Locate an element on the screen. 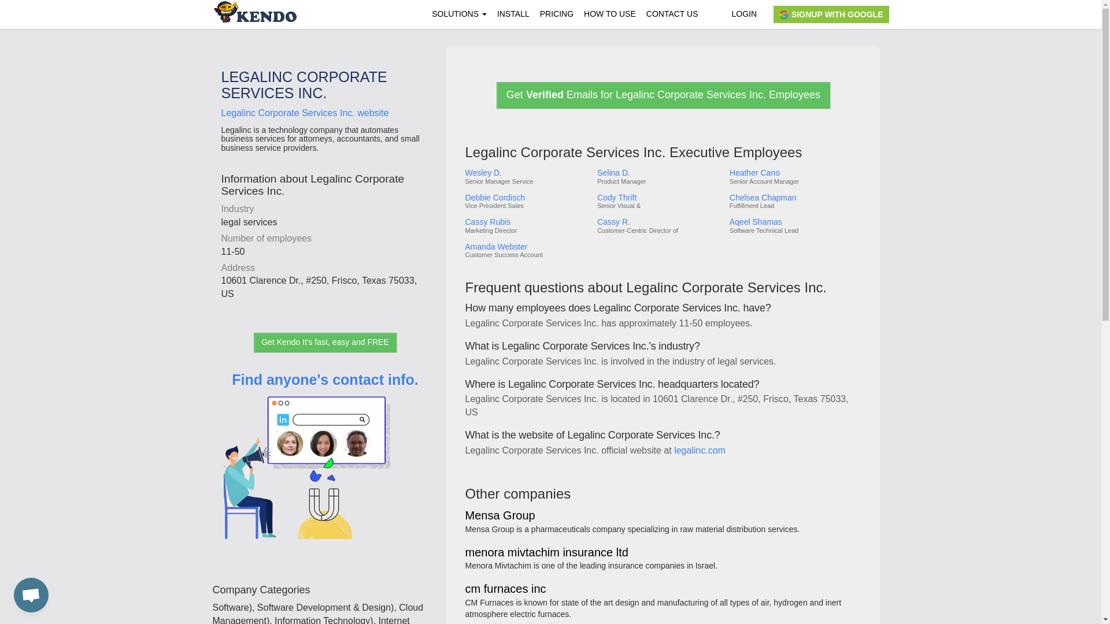  Mensa Group is located at coordinates (499, 515).